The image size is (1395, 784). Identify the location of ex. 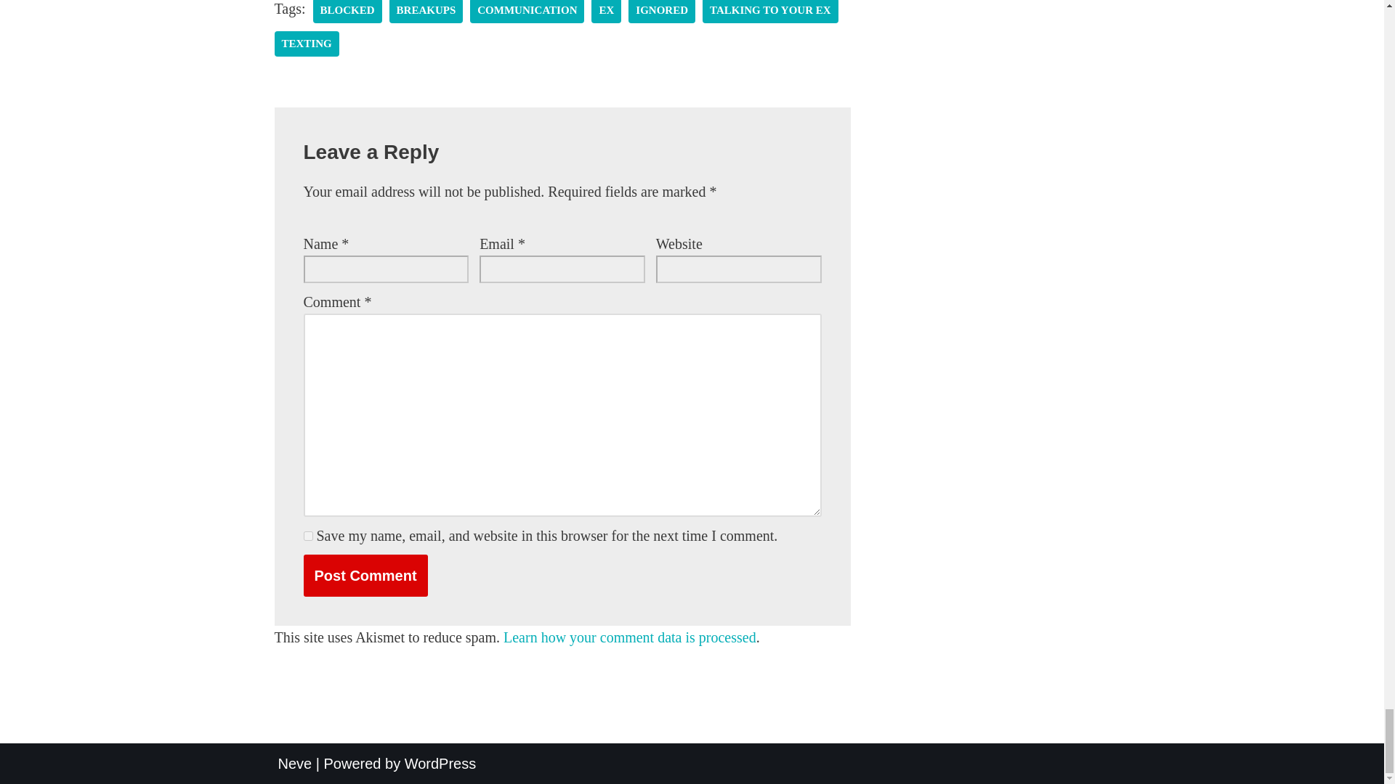
(606, 12).